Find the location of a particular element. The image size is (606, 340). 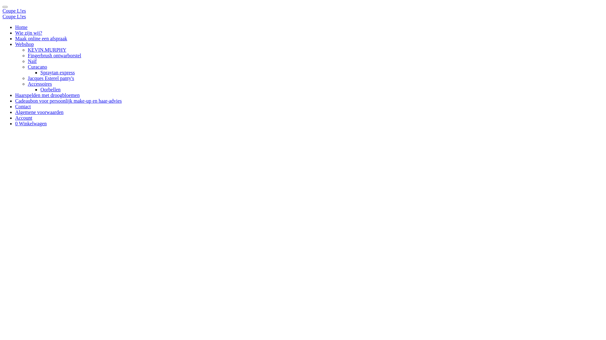

Coupe L!es is located at coordinates (14, 16).